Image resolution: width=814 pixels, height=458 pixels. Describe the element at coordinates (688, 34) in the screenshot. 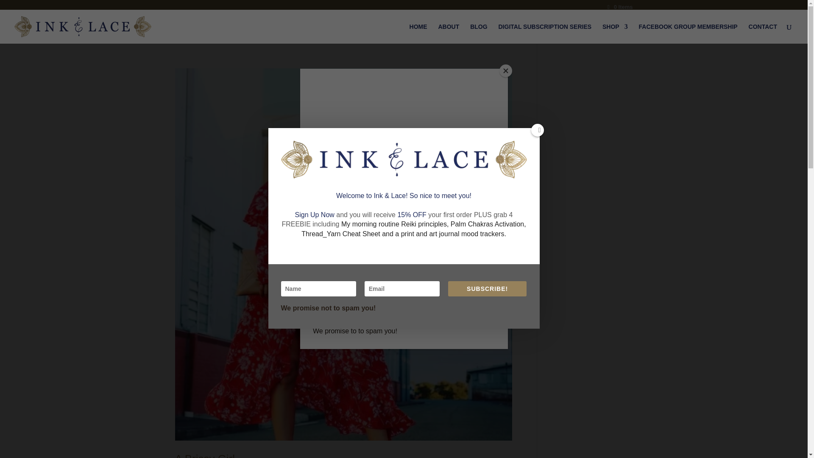

I see `FACEBOOK GROUP MEMBERSHIP` at that location.